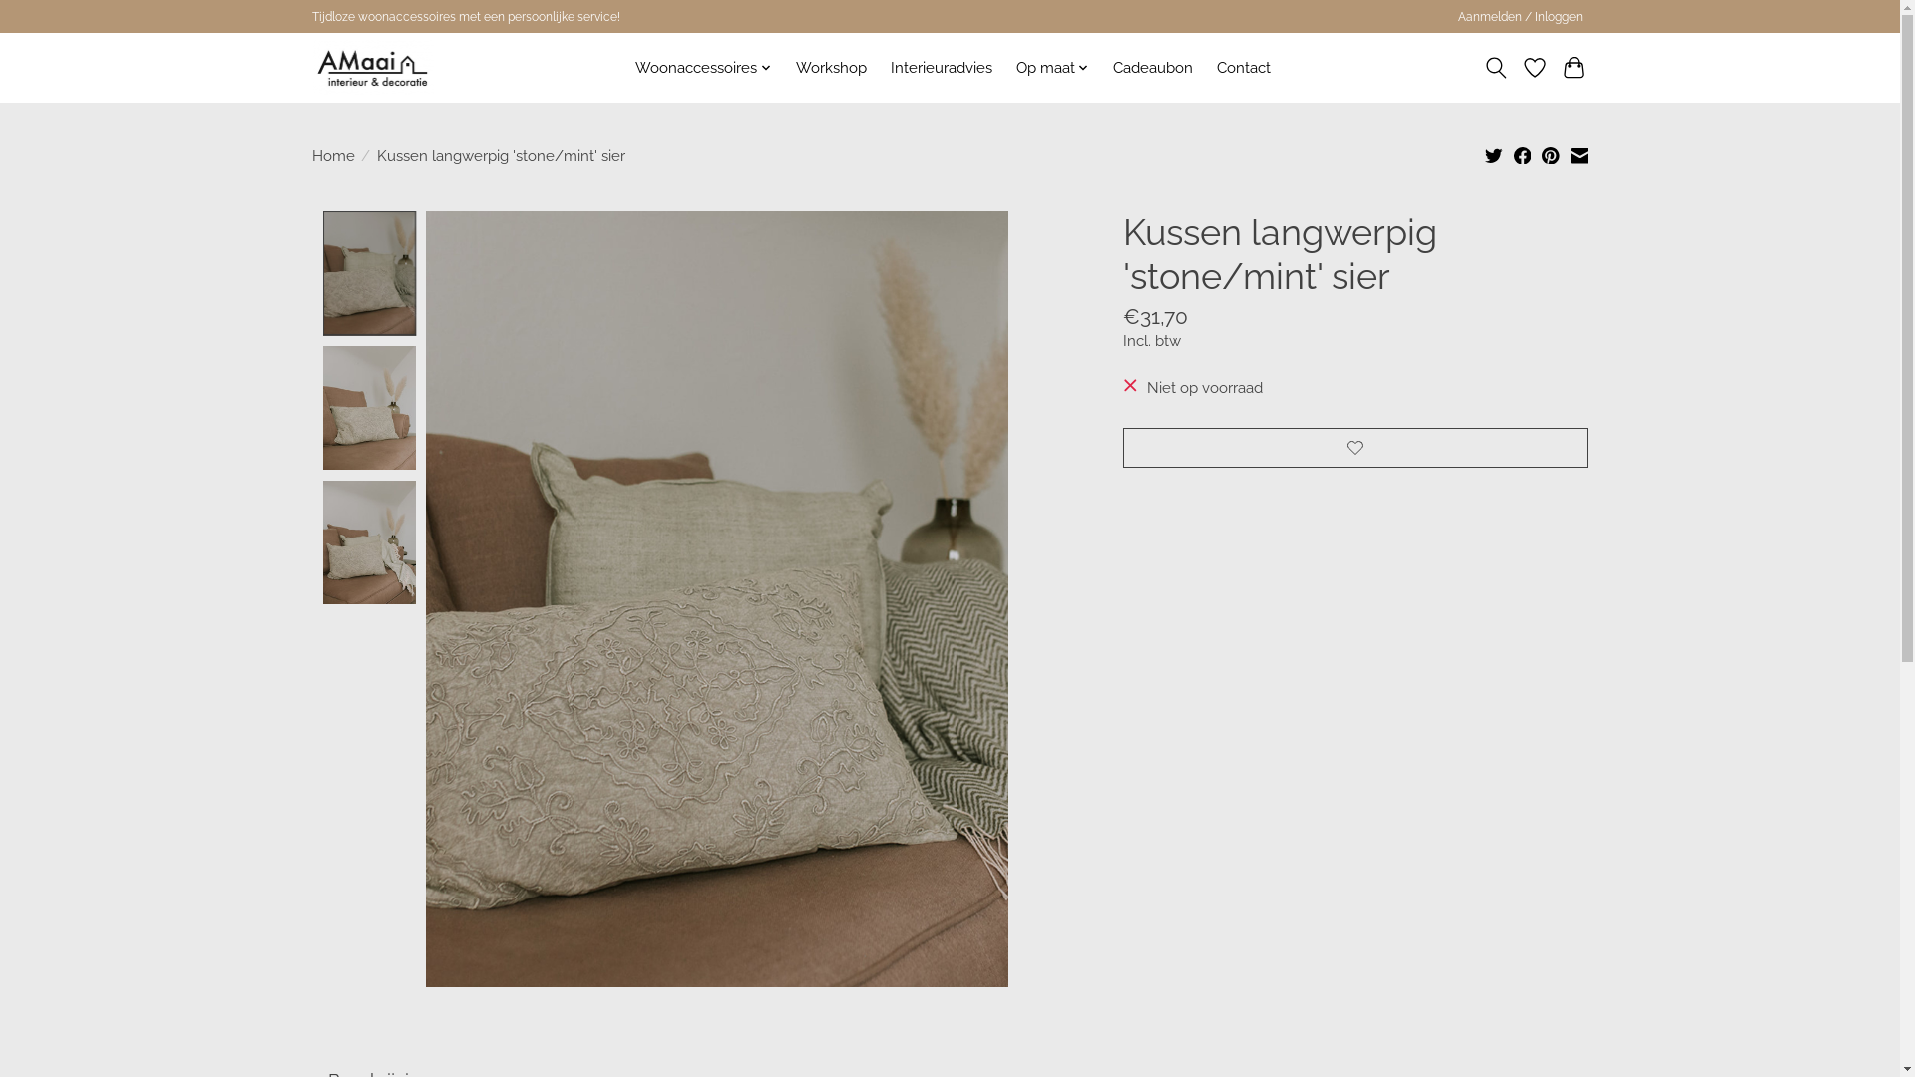 The image size is (1915, 1077). I want to click on AMaai - interieur en decoratie, so click(373, 68).